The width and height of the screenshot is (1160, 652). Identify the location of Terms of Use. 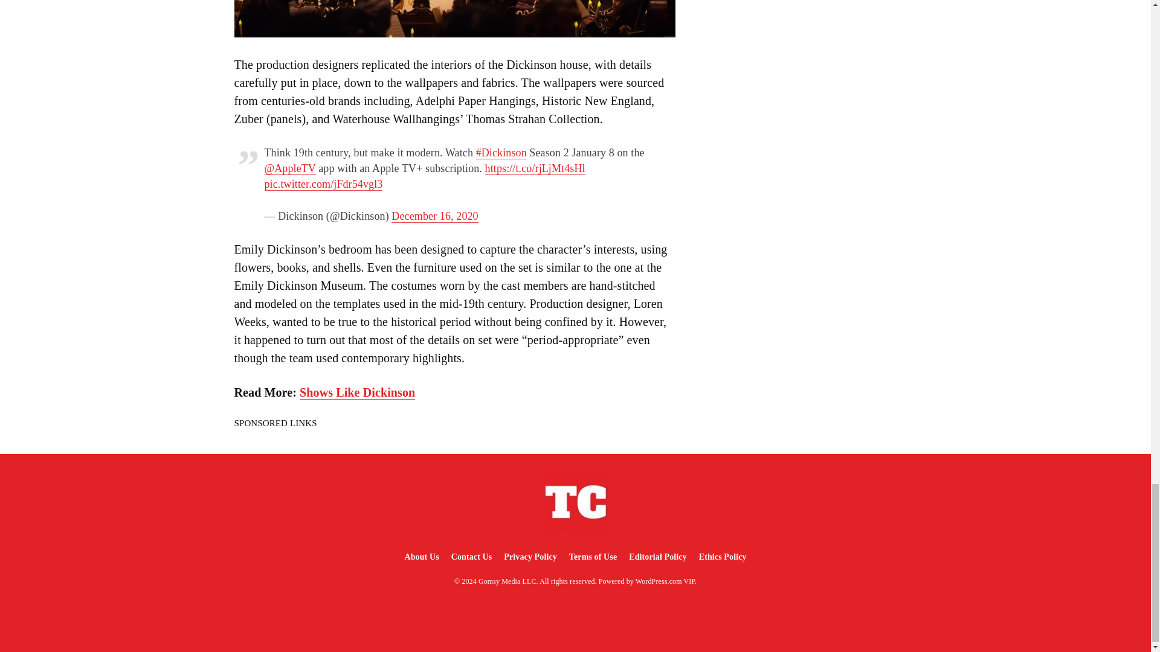
(593, 557).